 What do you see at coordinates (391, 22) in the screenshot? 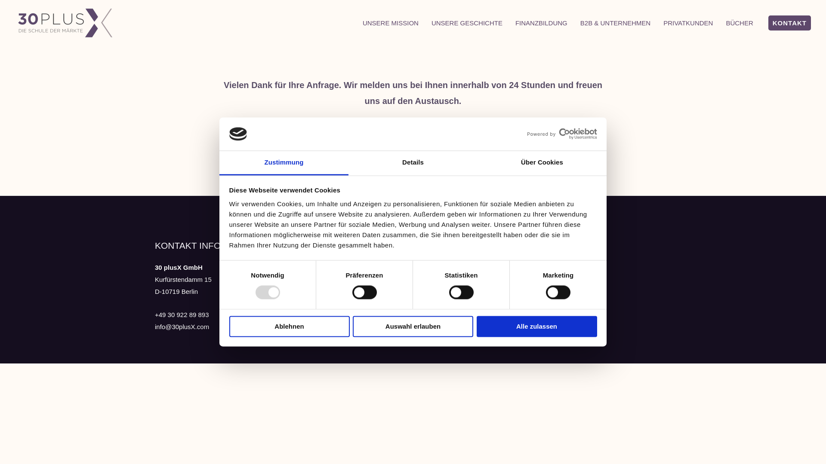
I see `UNSERE MISSION` at bounding box center [391, 22].